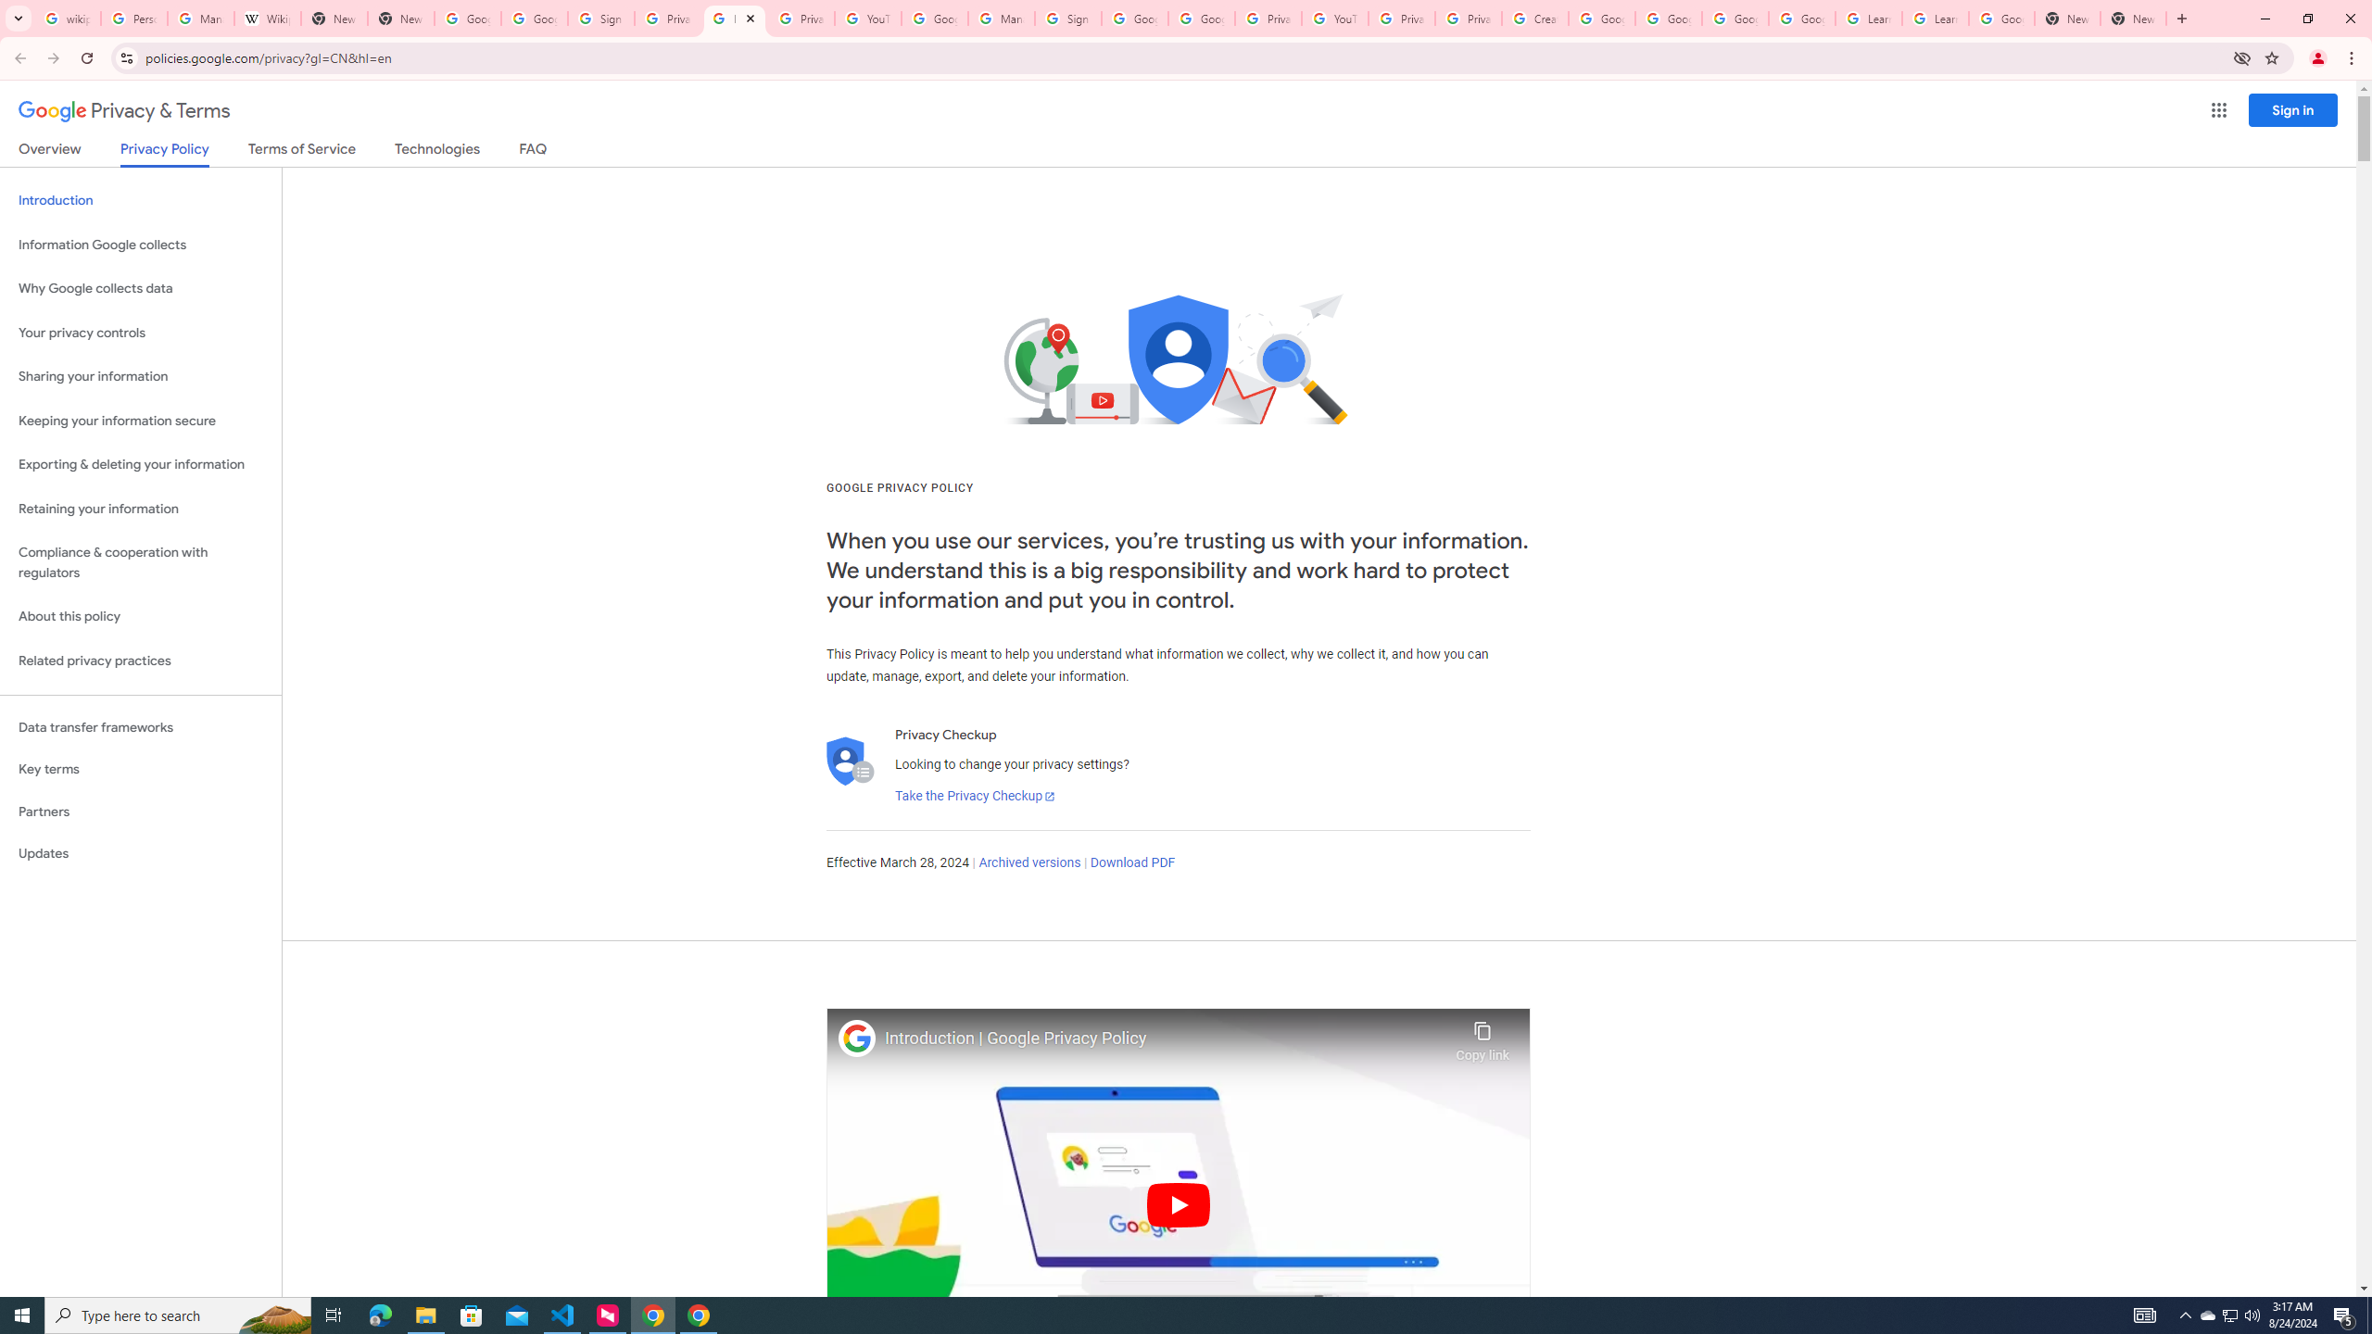  What do you see at coordinates (141, 769) in the screenshot?
I see `Key terms` at bounding box center [141, 769].